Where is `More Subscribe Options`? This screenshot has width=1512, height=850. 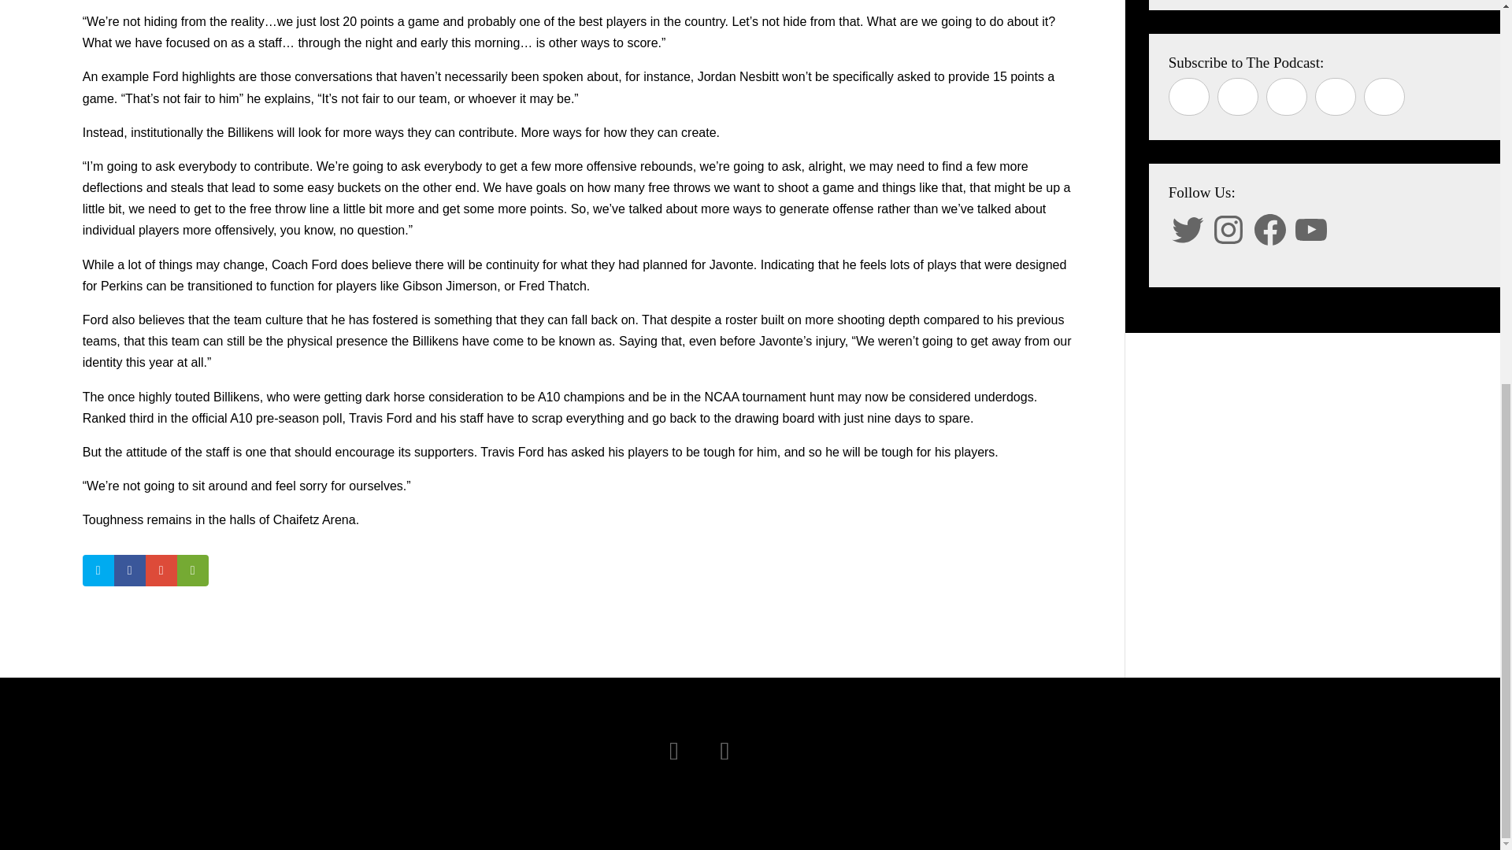
More Subscribe Options is located at coordinates (1384, 96).